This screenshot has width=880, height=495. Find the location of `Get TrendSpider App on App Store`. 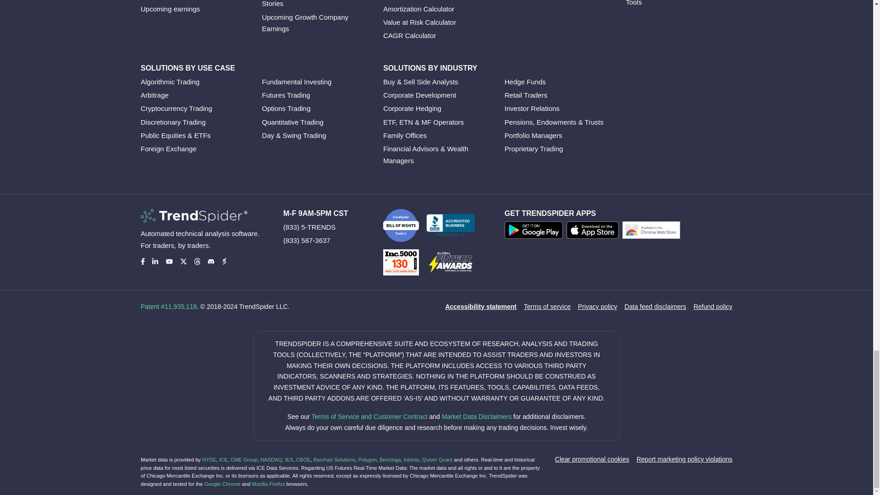

Get TrendSpider App on App Store is located at coordinates (594, 232).